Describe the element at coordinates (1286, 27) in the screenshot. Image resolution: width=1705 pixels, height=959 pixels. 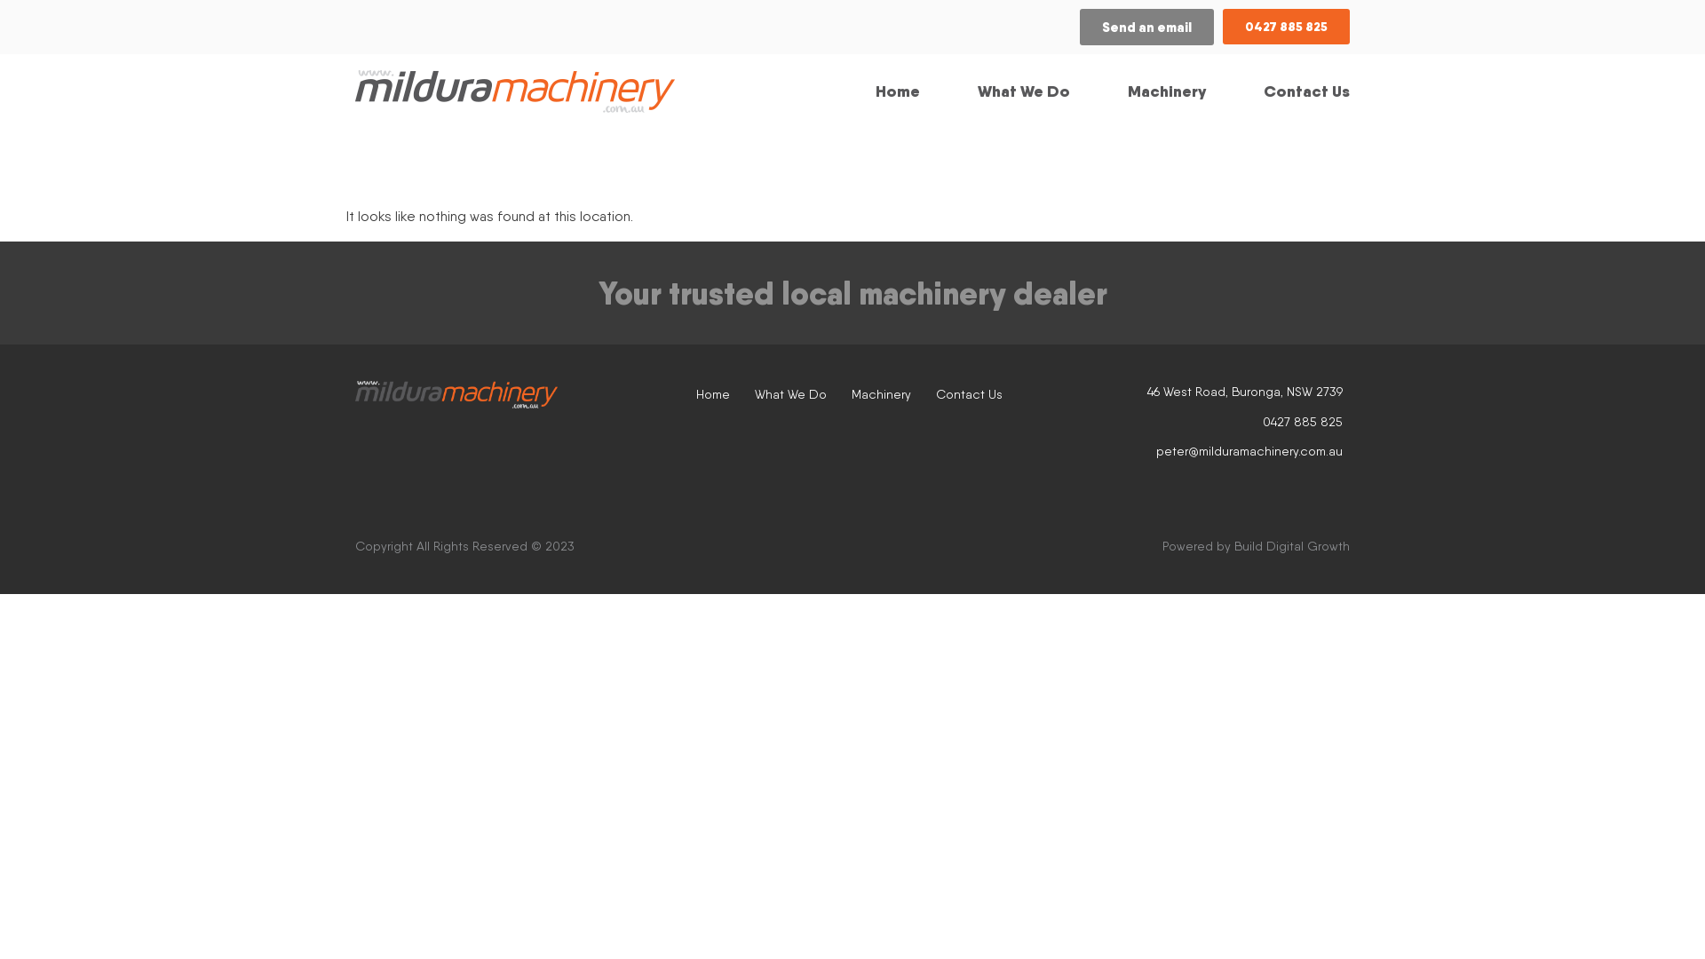
I see `0427 885 825` at that location.